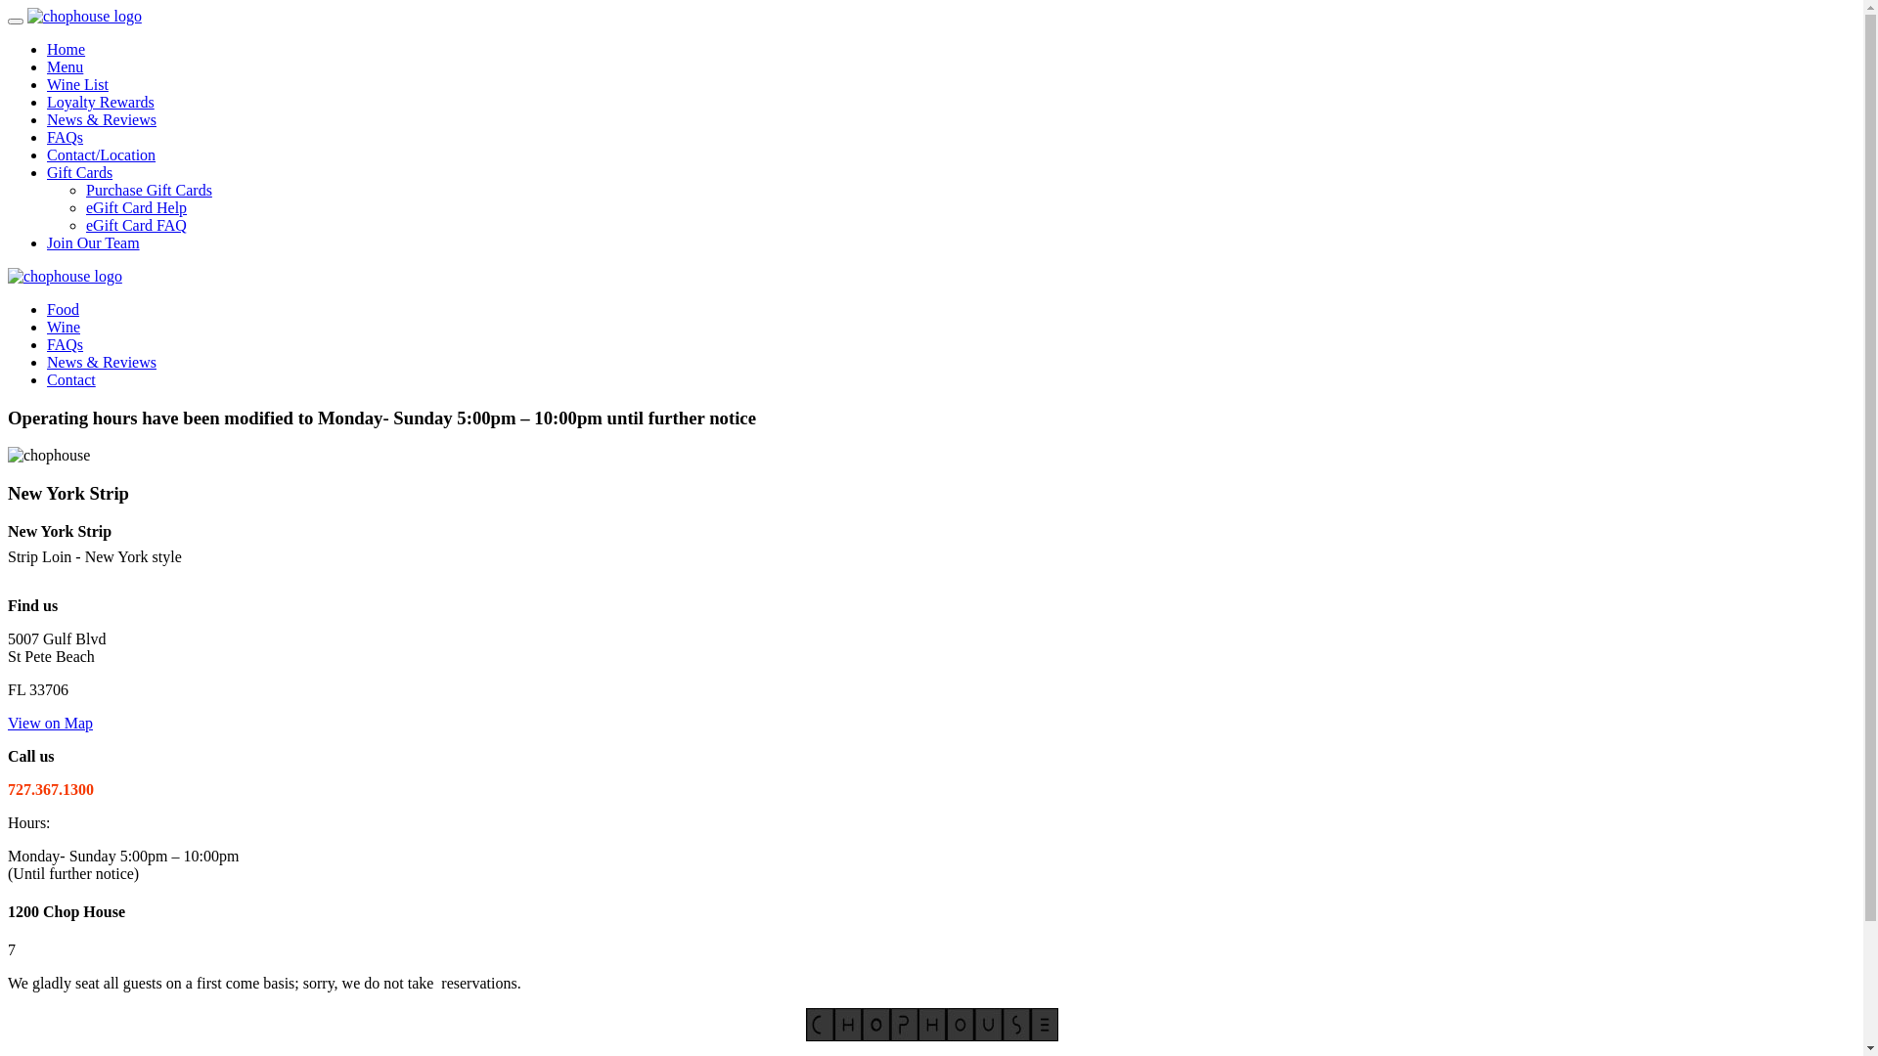 Image resolution: width=1878 pixels, height=1056 pixels. What do you see at coordinates (102, 362) in the screenshot?
I see `News & Reviews` at bounding box center [102, 362].